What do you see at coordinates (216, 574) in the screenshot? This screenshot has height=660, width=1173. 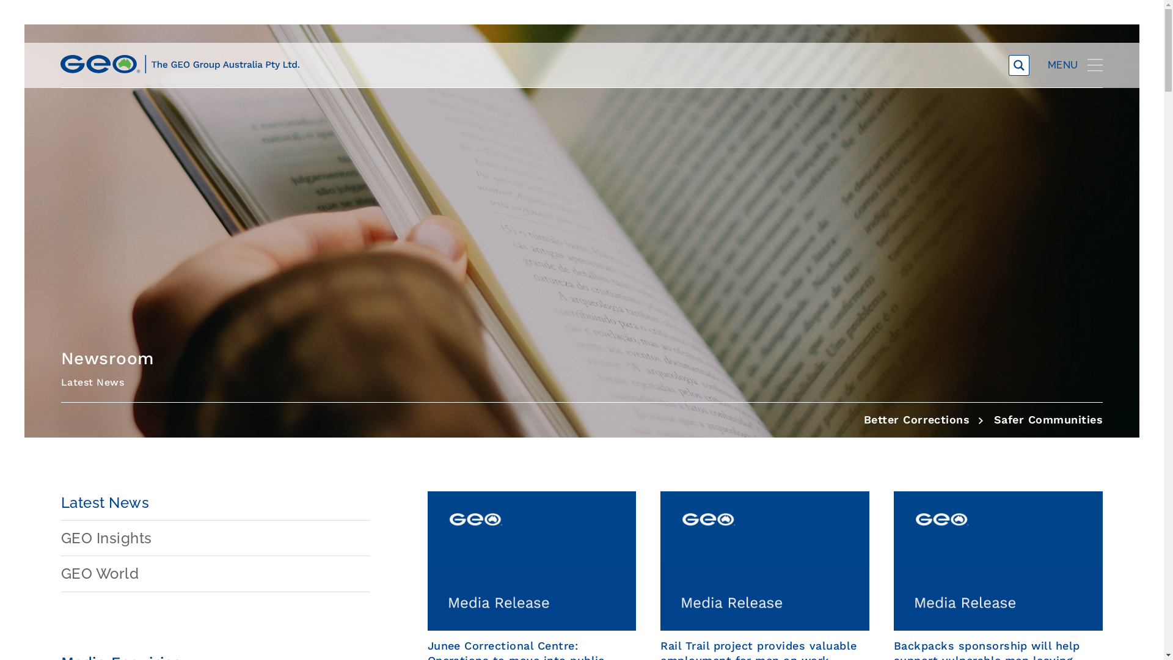 I see `GEO World` at bounding box center [216, 574].